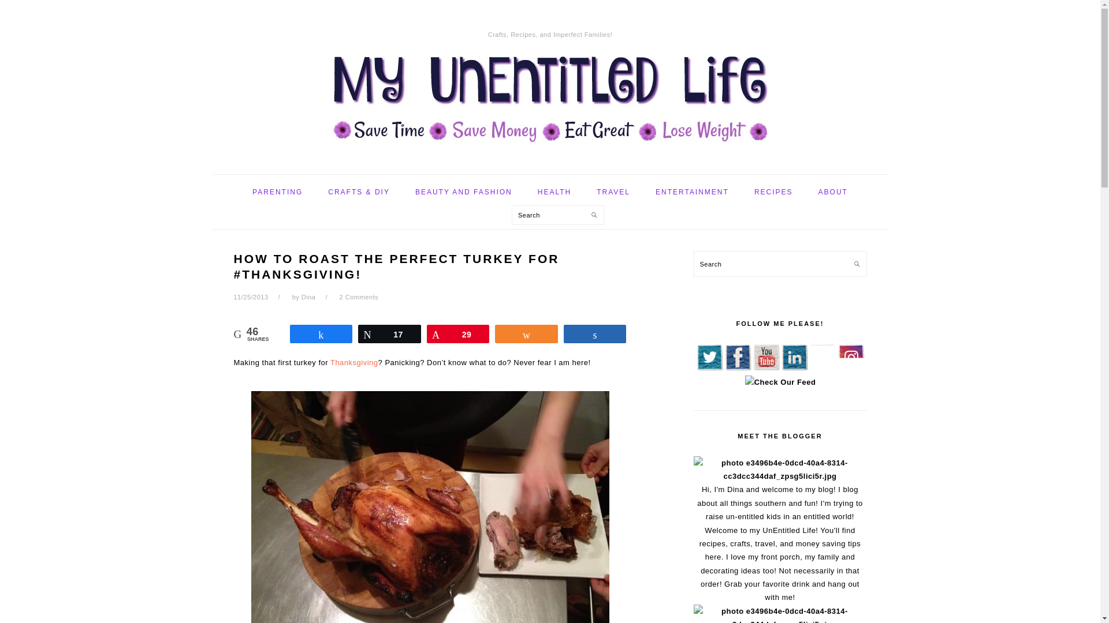 The width and height of the screenshot is (1109, 623). What do you see at coordinates (692, 192) in the screenshot?
I see `ENTERTAINMENT` at bounding box center [692, 192].